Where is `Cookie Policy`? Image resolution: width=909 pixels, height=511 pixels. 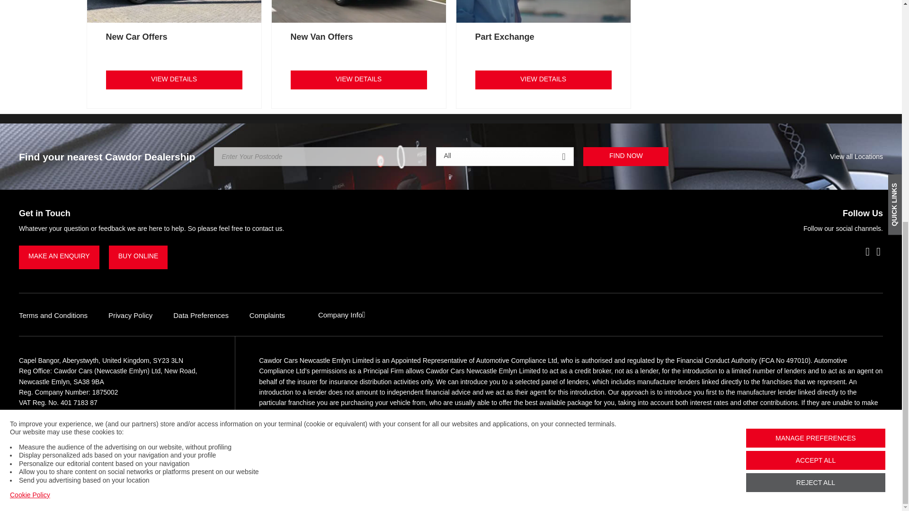
Cookie Policy is located at coordinates (30, 105).